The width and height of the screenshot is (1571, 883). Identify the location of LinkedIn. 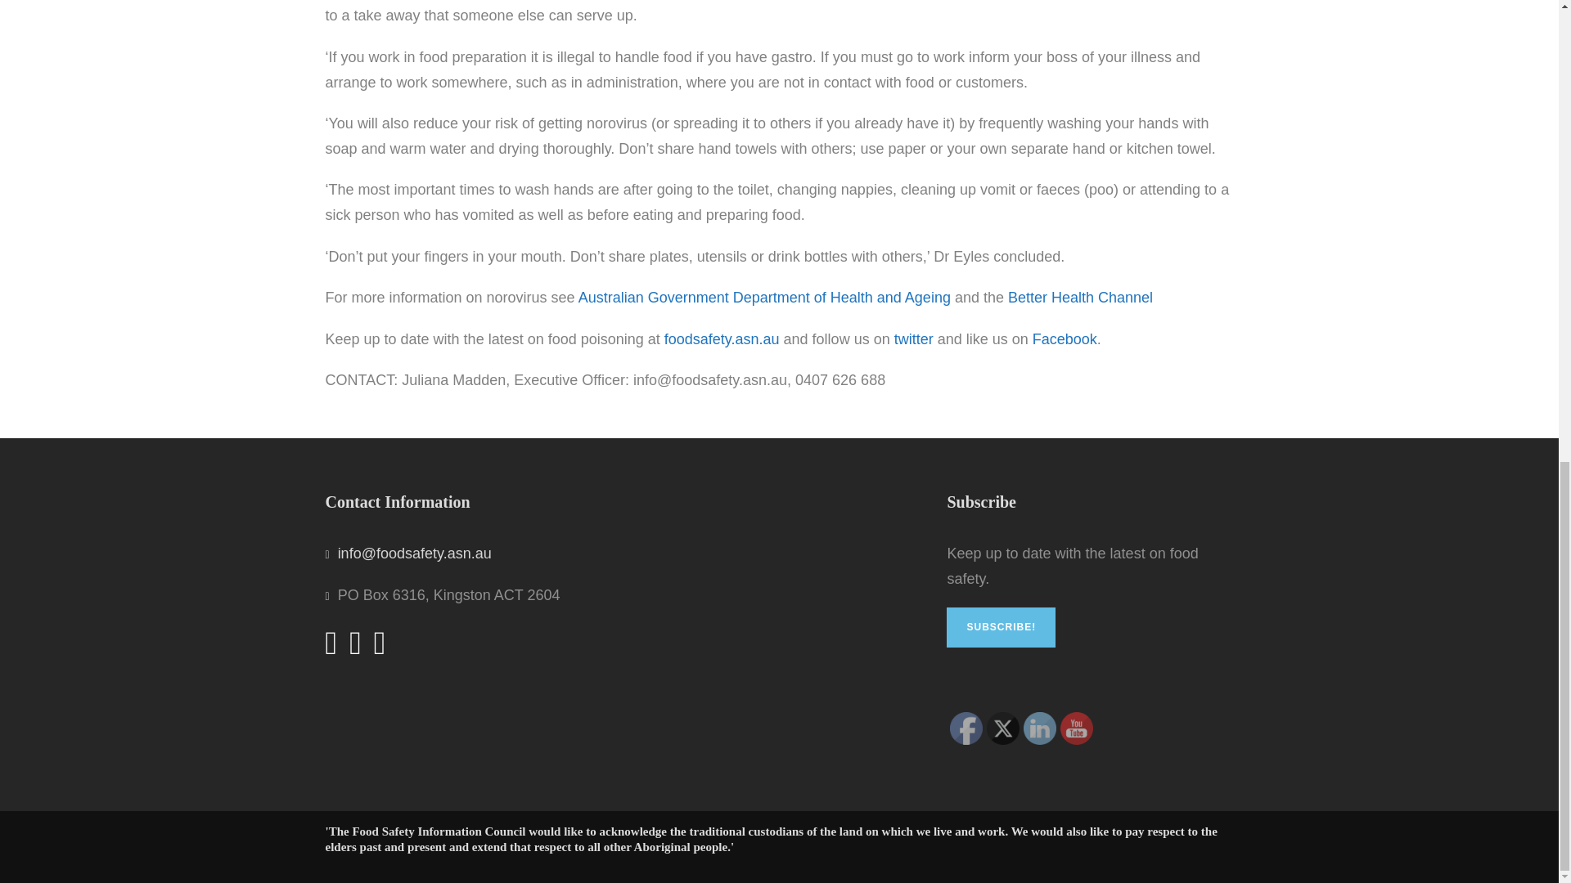
(1039, 728).